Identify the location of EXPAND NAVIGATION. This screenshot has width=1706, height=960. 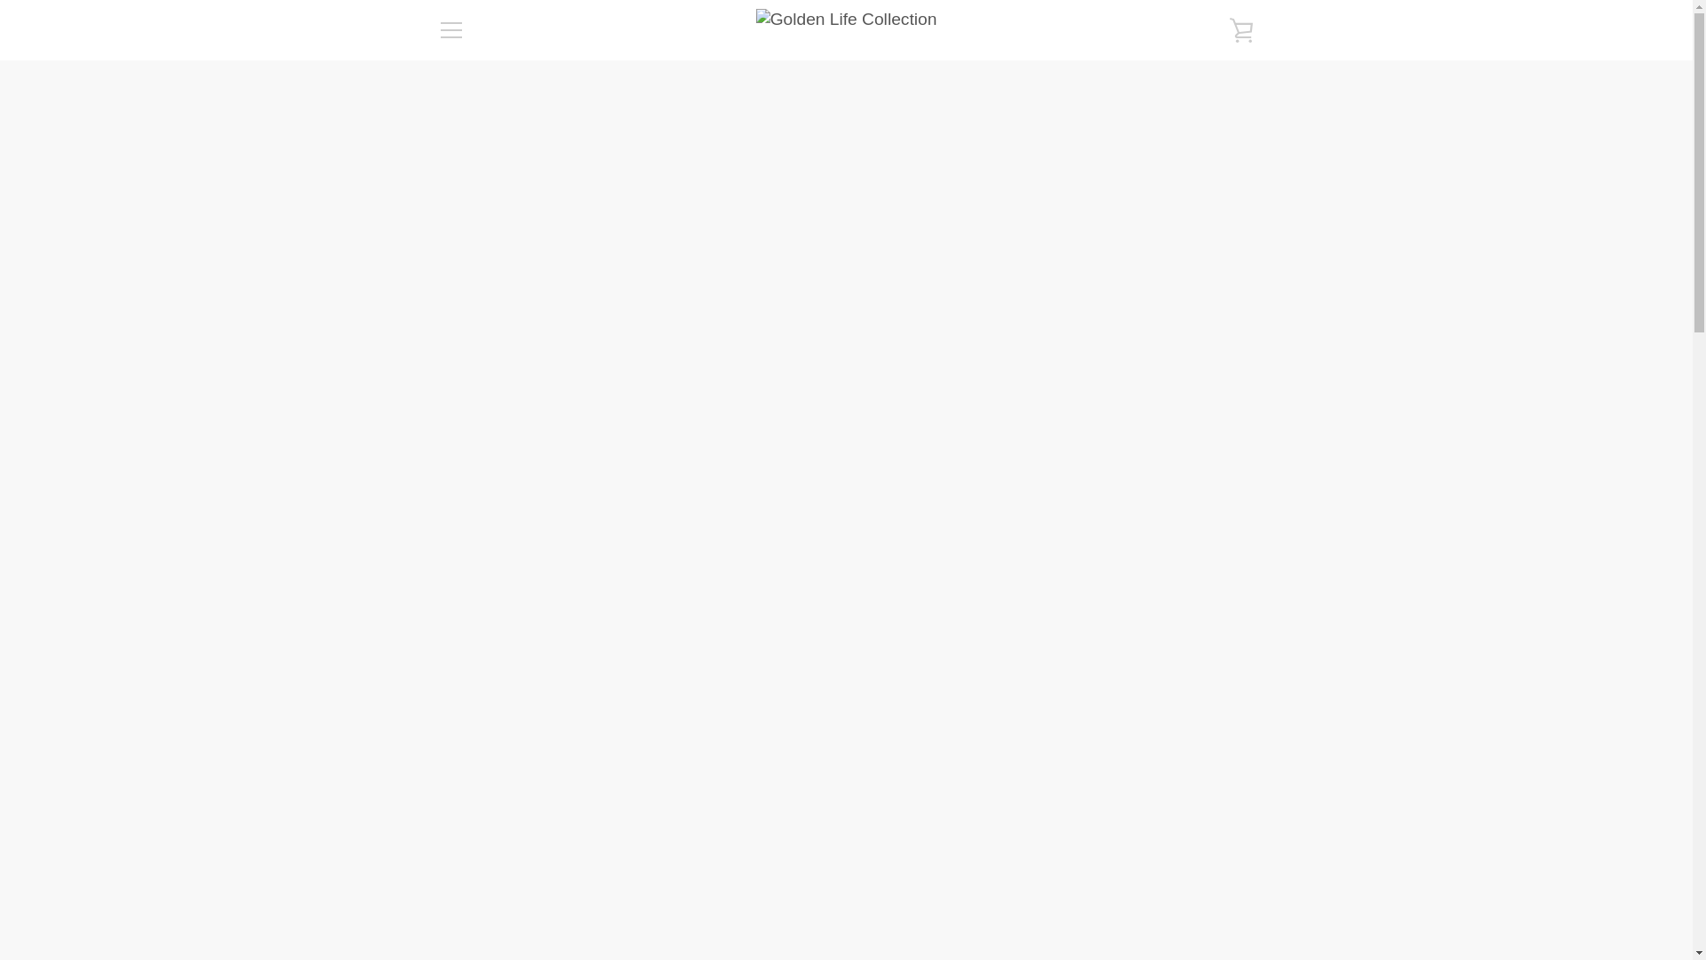
(450, 30).